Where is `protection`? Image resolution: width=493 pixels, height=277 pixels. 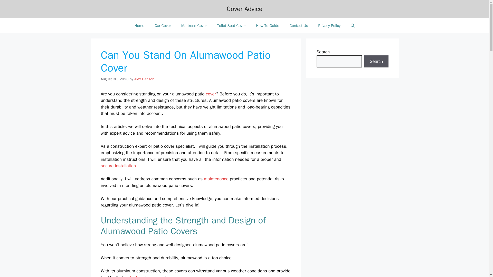
protection is located at coordinates (134, 276).